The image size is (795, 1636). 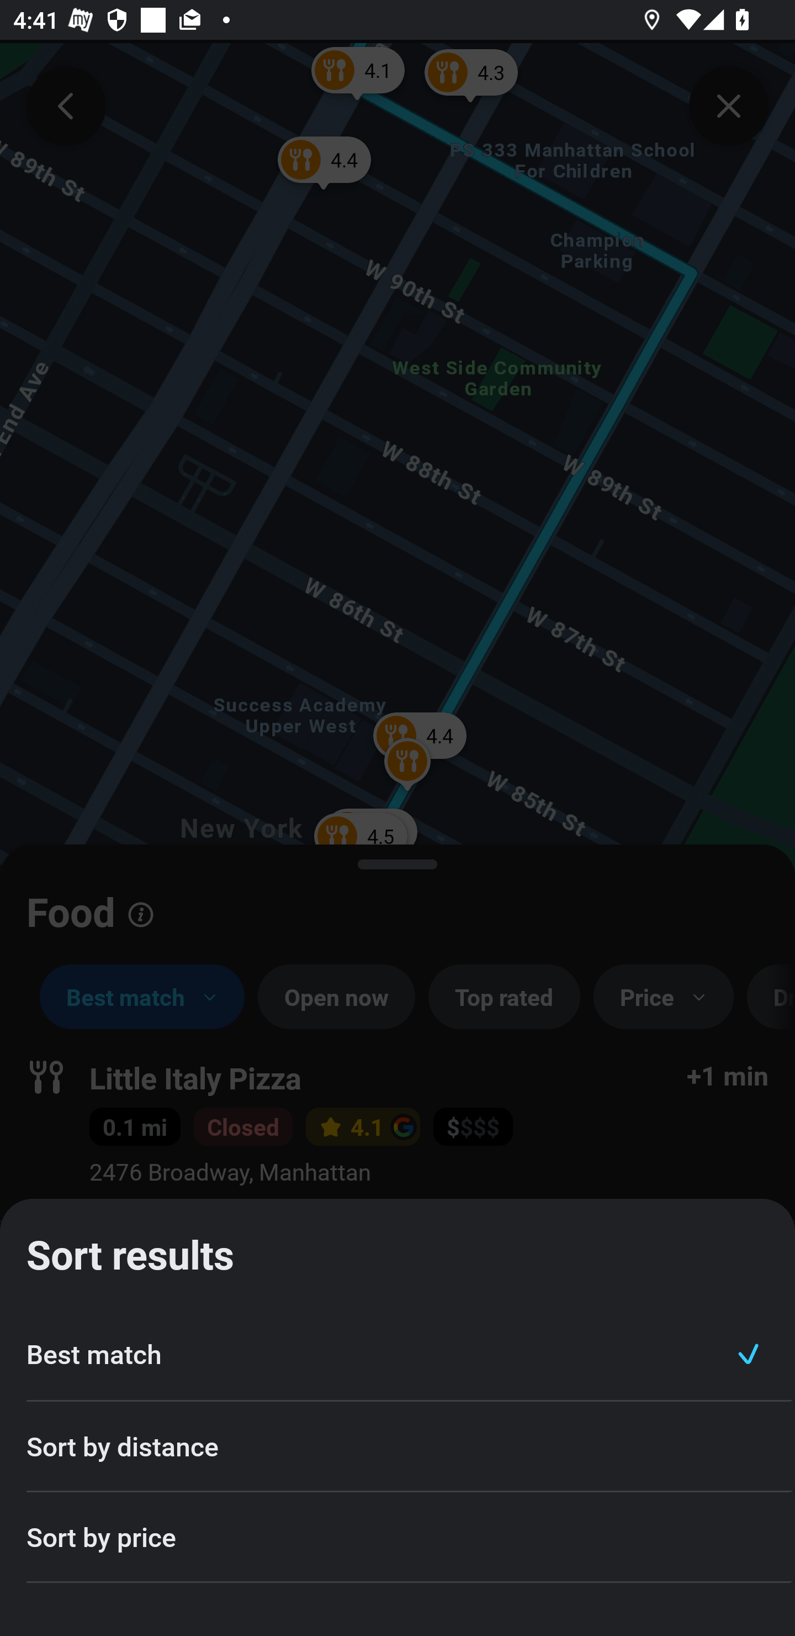 I want to click on Sort by distance ACTION_CELL_TEXT, so click(x=397, y=1447).